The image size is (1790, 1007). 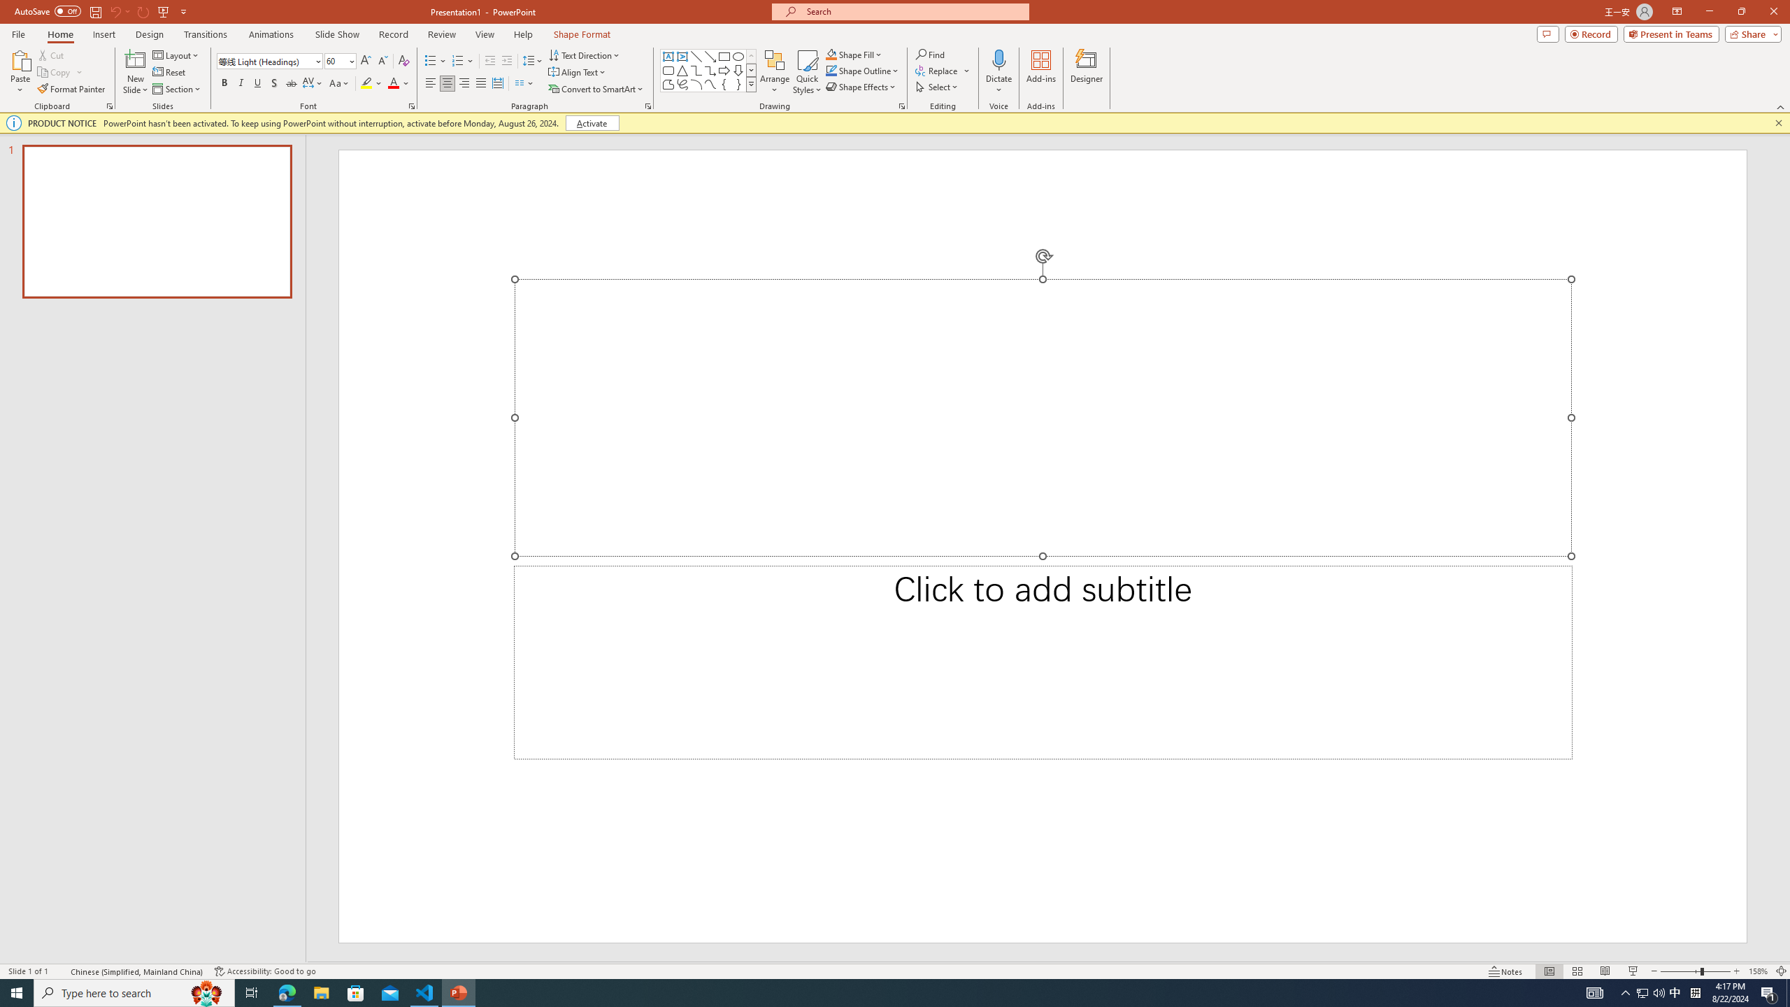 What do you see at coordinates (1605, 971) in the screenshot?
I see `Reading View` at bounding box center [1605, 971].